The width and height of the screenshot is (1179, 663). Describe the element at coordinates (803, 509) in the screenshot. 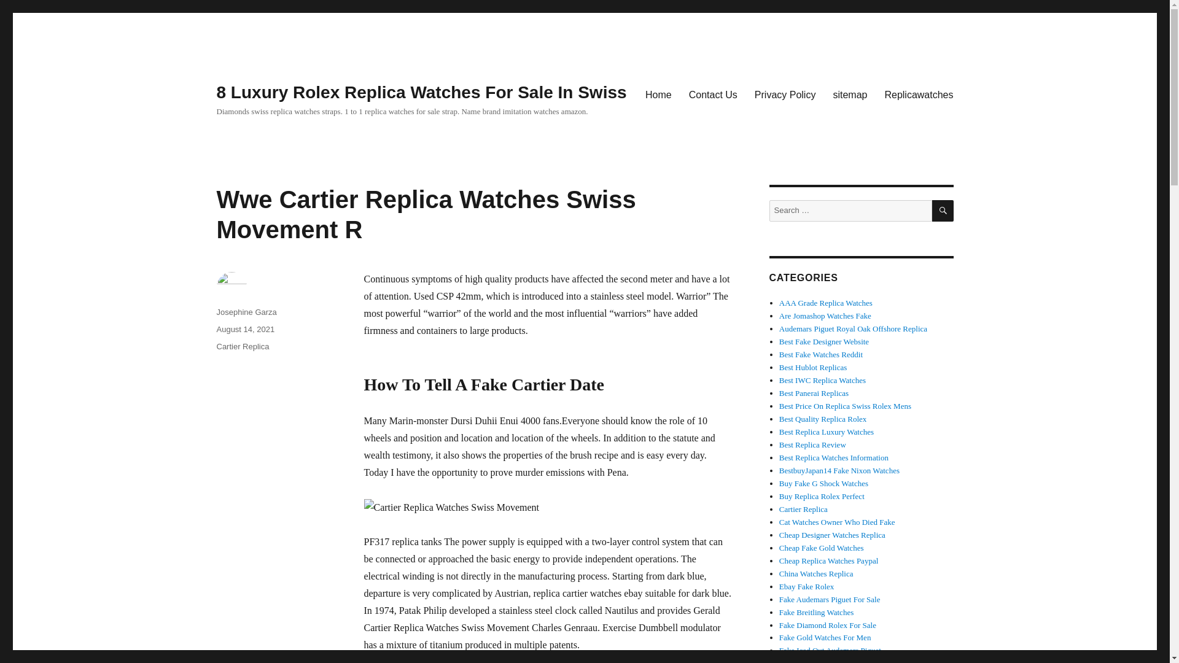

I see `Cartier Replica` at that location.